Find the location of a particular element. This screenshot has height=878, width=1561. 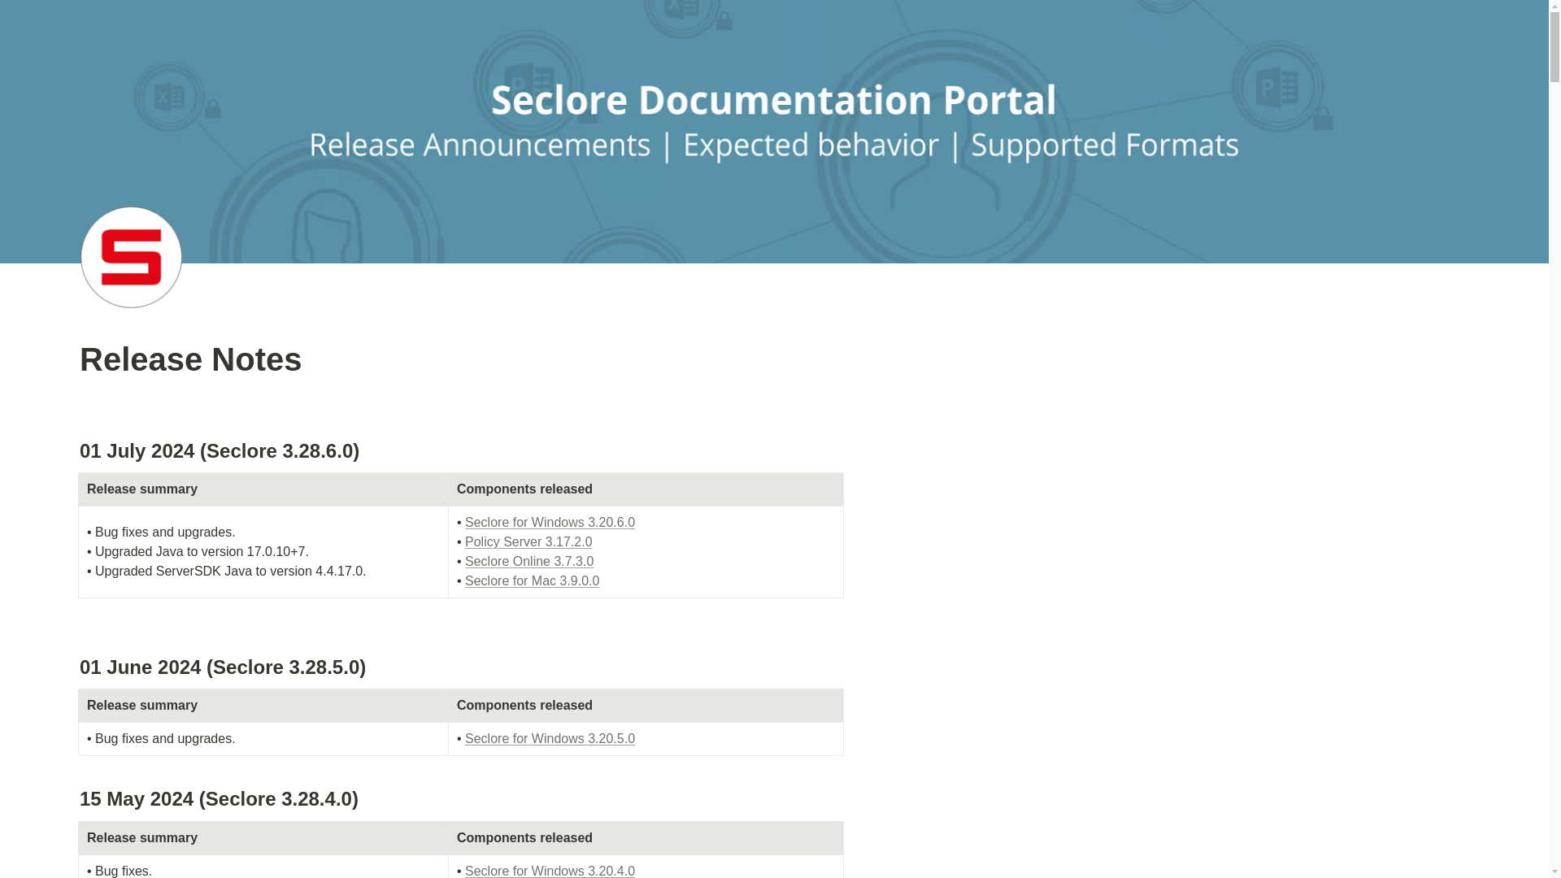

Seclore Online 3.7.3.0 is located at coordinates (528, 561).